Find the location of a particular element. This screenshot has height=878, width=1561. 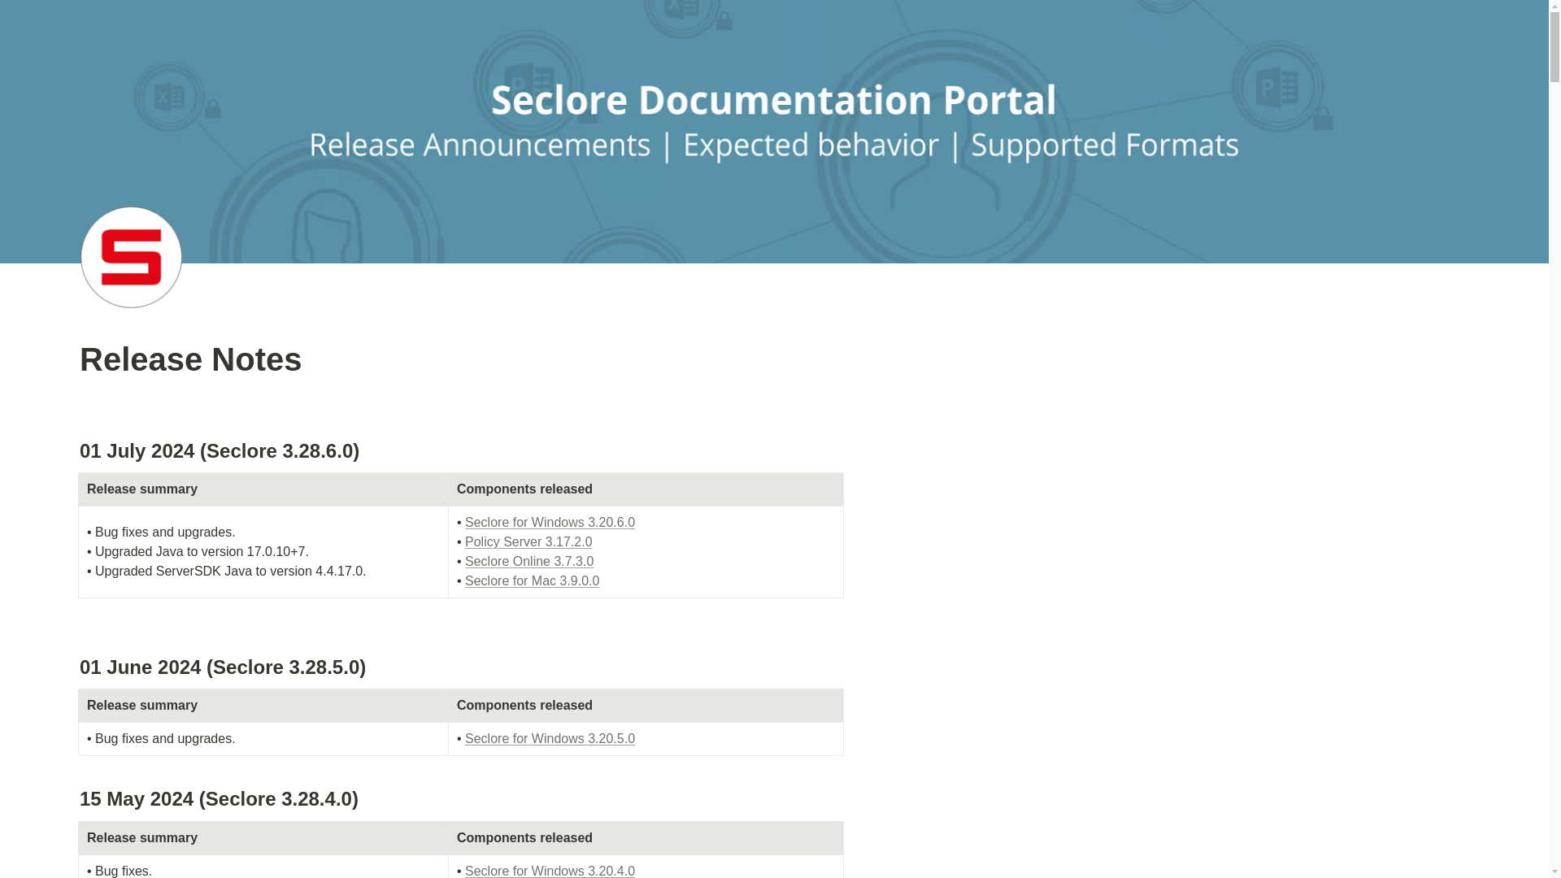

Seclore Online 3.7.3.0 is located at coordinates (528, 561).